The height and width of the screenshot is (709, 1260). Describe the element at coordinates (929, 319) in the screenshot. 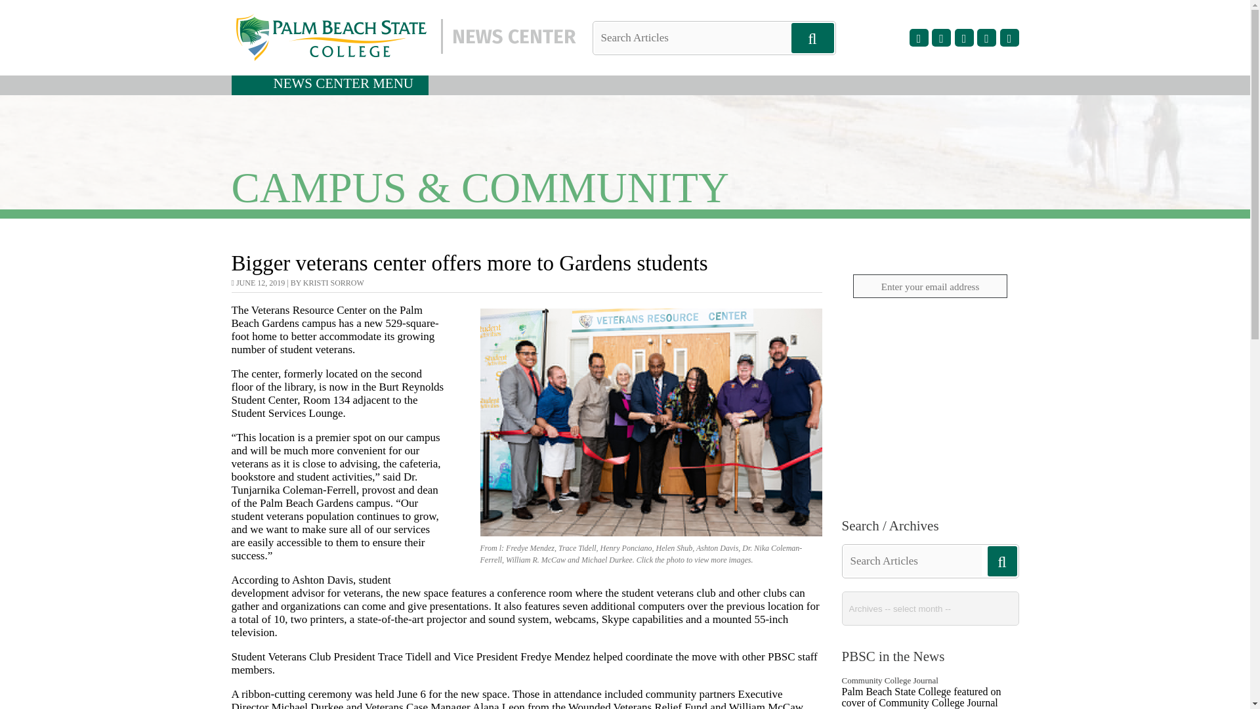

I see `Subscribe` at that location.